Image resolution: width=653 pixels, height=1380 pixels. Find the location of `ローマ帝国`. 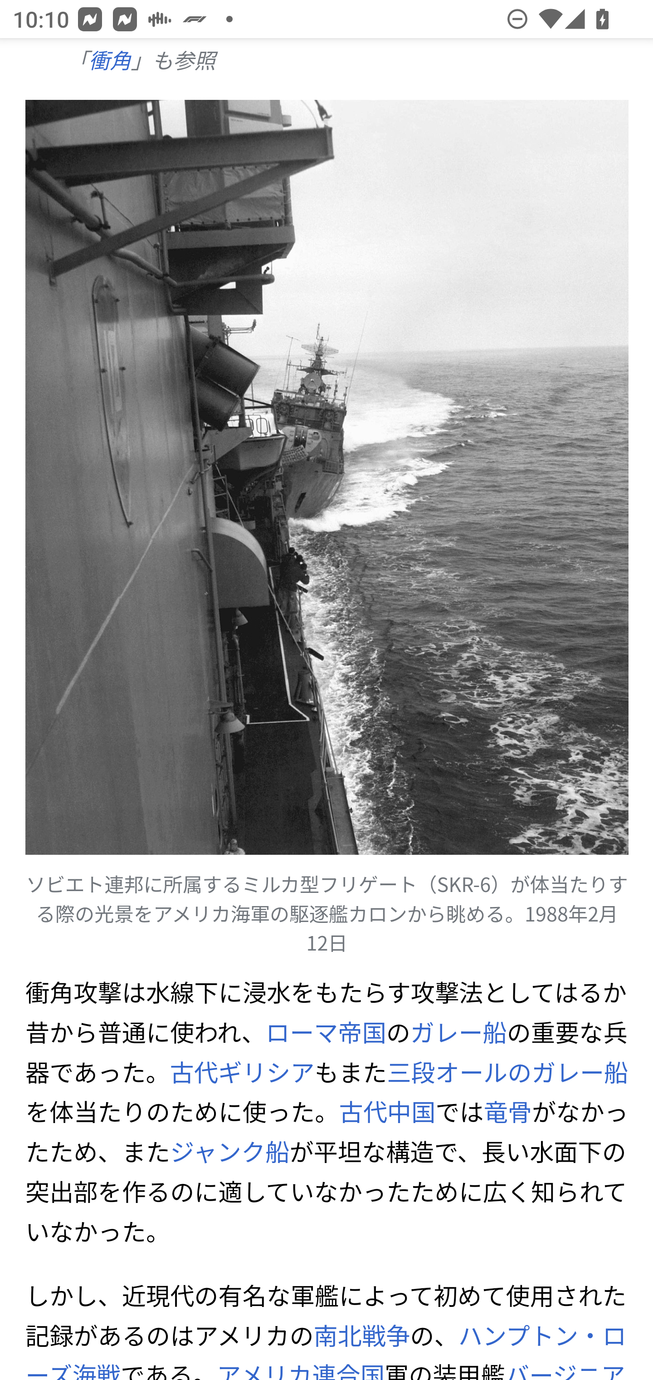

ローマ帝国 is located at coordinates (326, 1033).